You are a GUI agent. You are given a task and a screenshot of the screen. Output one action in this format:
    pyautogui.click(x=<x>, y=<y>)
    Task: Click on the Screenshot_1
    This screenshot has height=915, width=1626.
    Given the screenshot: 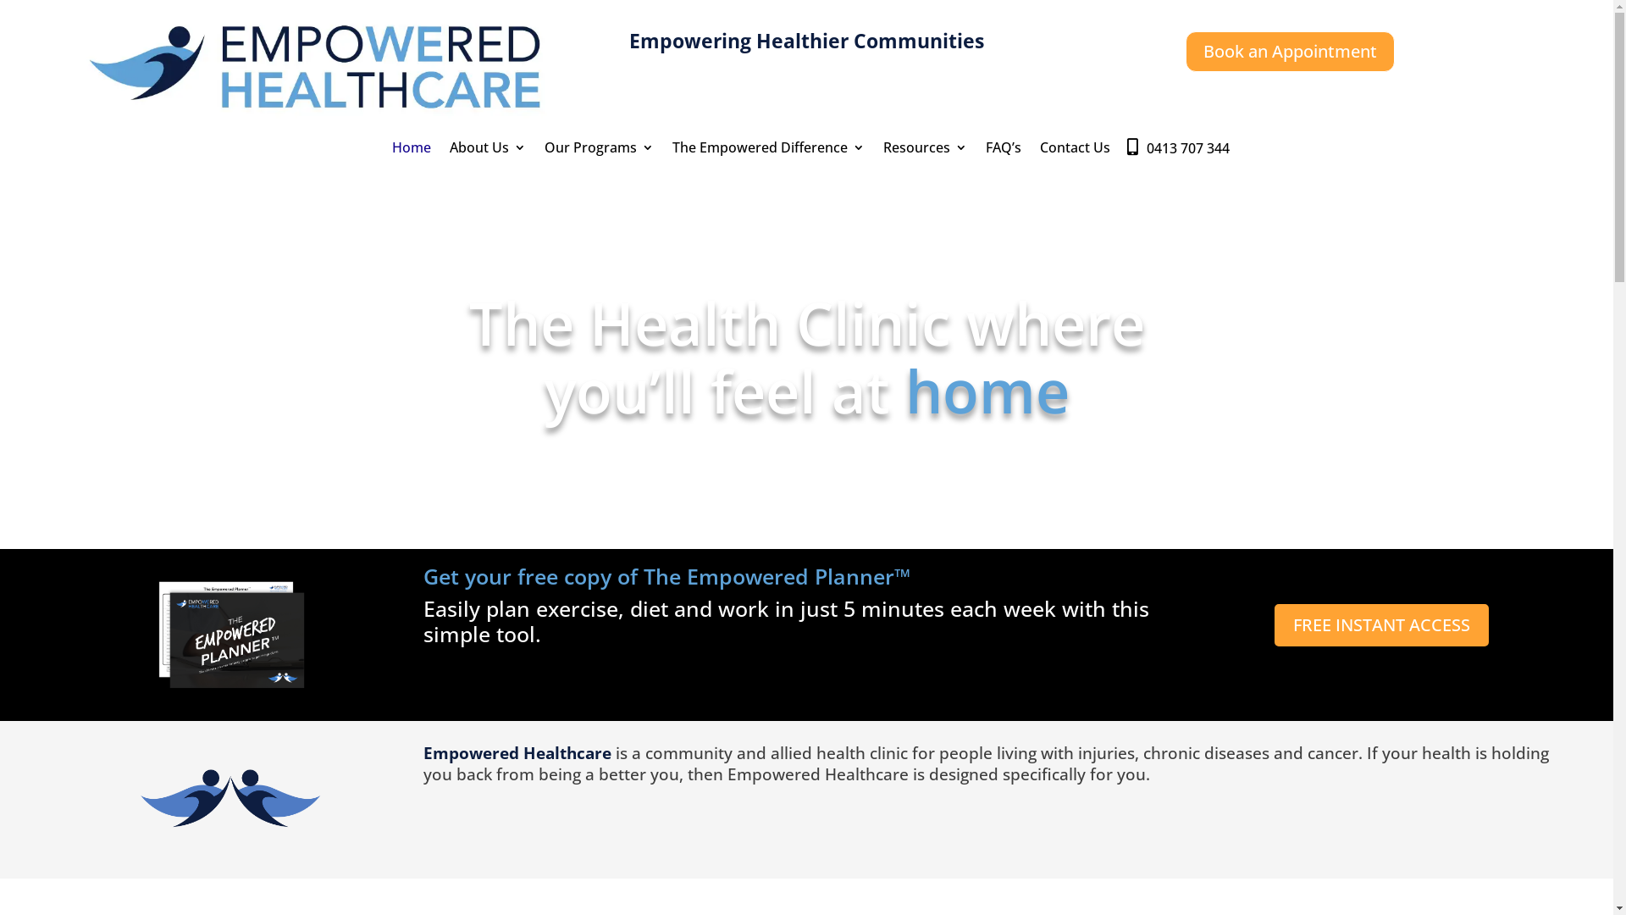 What is the action you would take?
    pyautogui.click(x=322, y=69)
    